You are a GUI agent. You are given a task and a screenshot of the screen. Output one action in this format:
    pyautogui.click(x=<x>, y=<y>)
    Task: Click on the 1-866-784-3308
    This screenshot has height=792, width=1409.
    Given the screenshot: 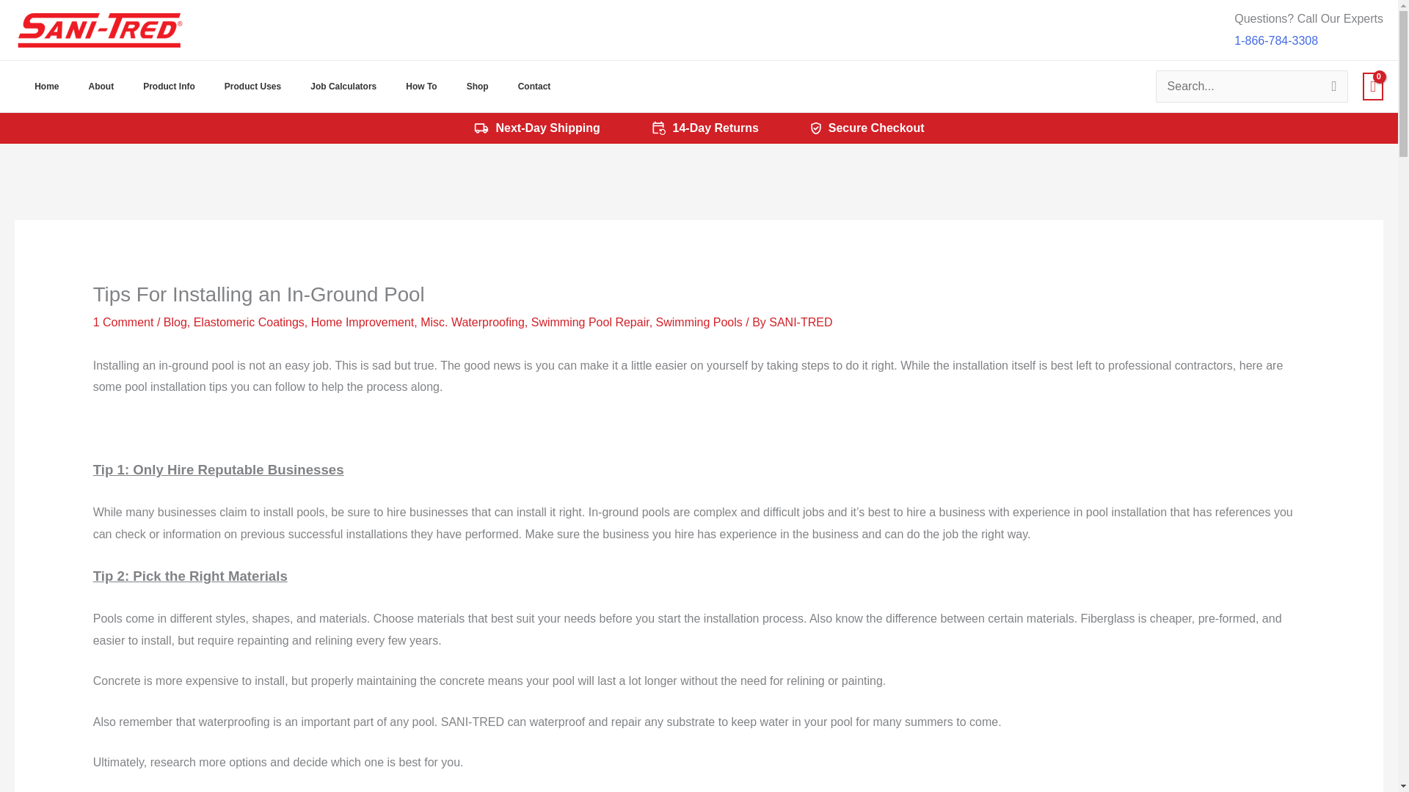 What is the action you would take?
    pyautogui.click(x=1275, y=40)
    